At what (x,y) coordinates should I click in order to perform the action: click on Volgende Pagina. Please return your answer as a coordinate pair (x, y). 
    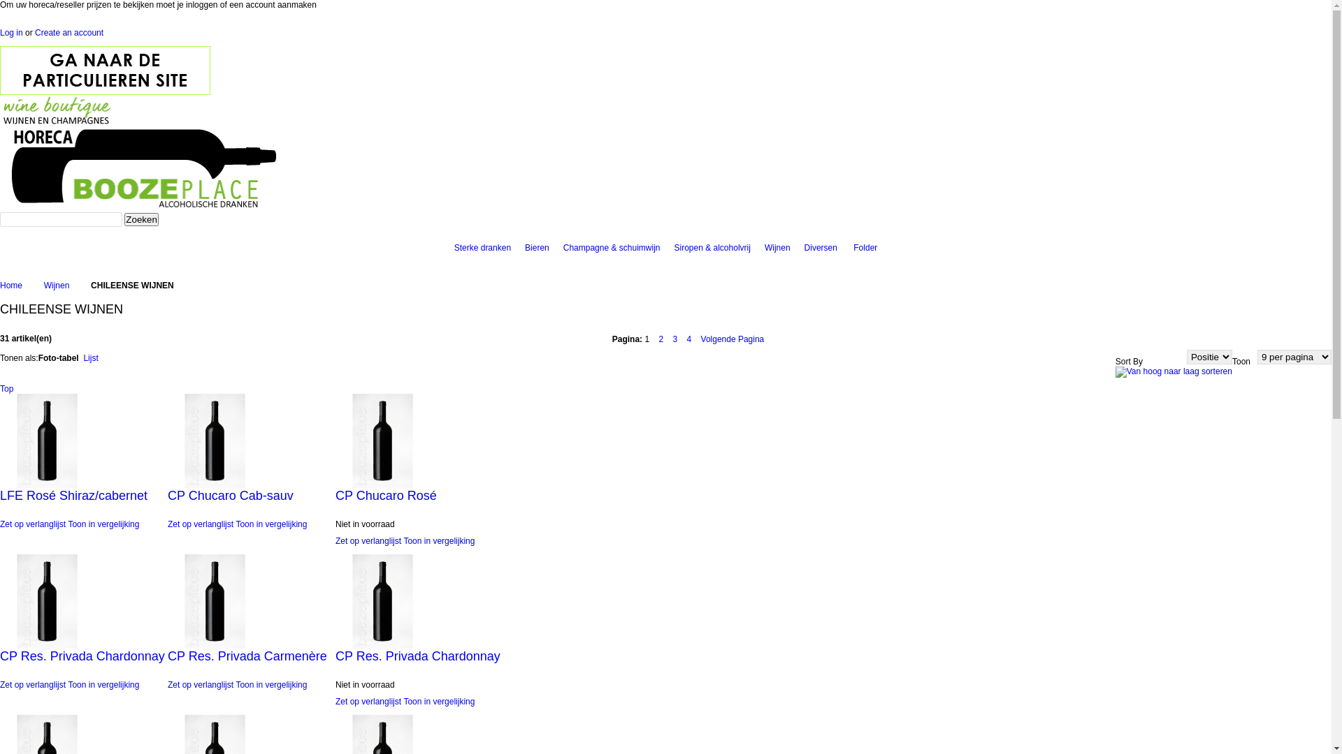
    Looking at the image, I should click on (733, 339).